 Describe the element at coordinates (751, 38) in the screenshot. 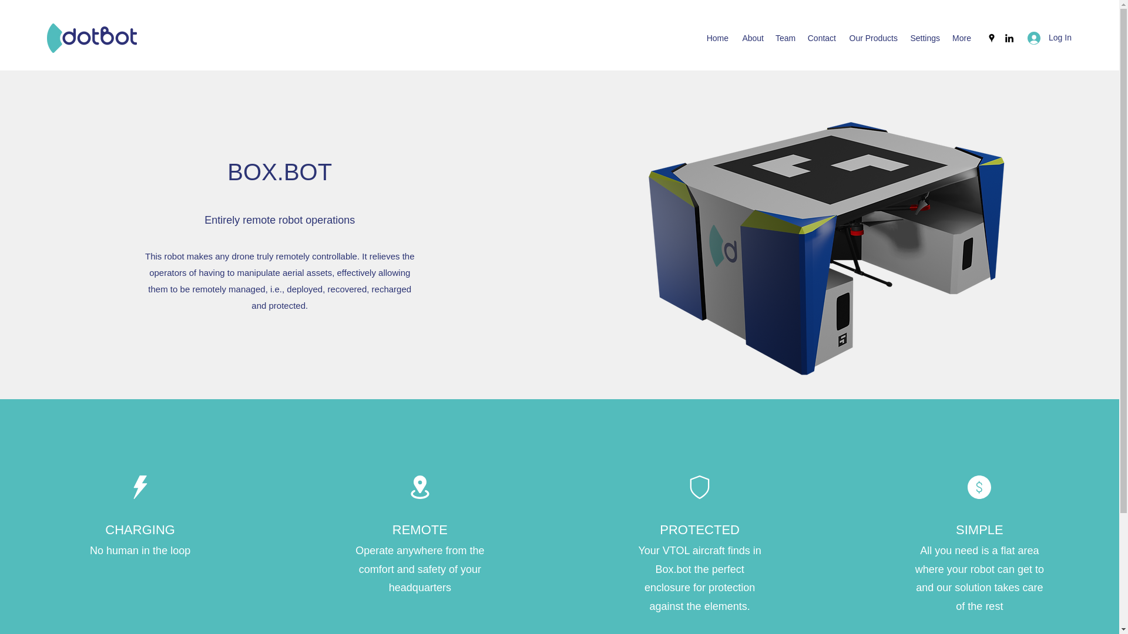

I see `About` at that location.